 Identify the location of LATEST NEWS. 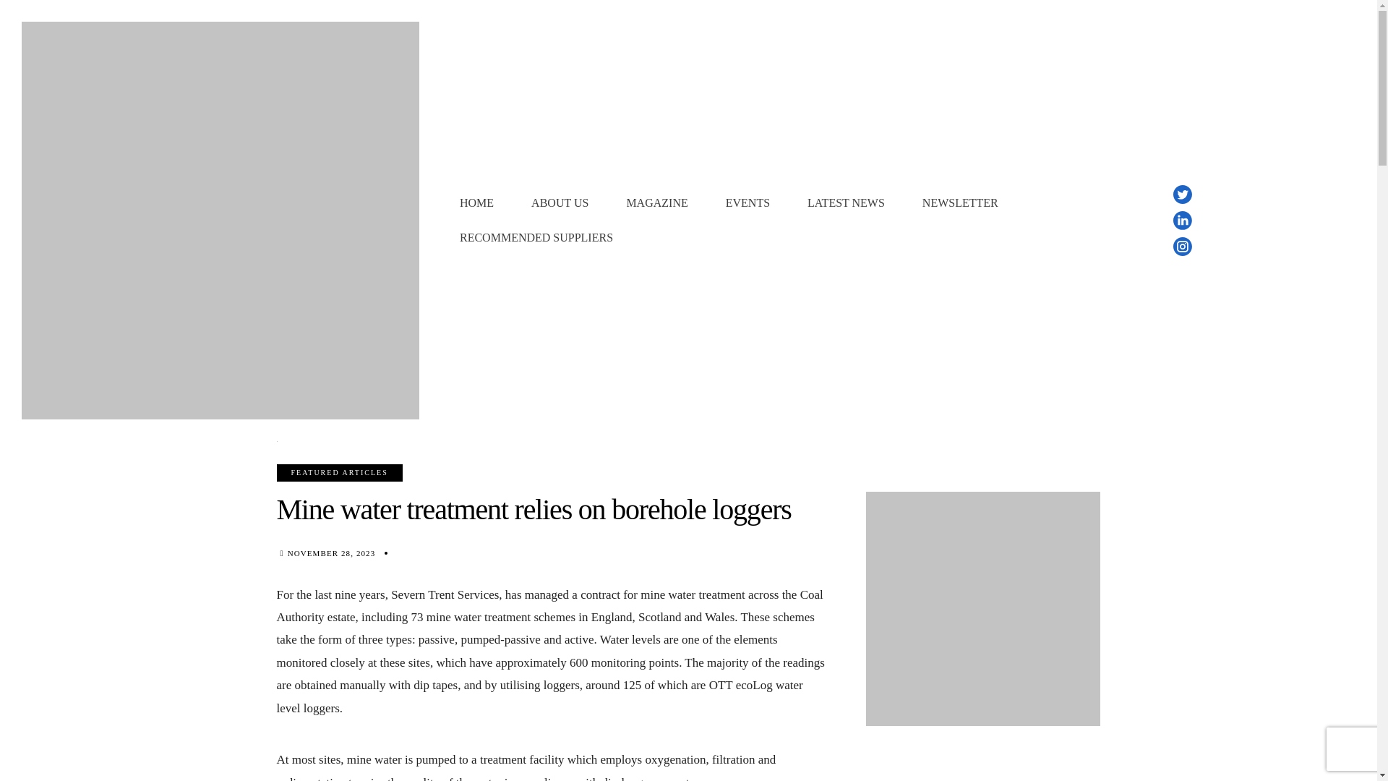
(846, 202).